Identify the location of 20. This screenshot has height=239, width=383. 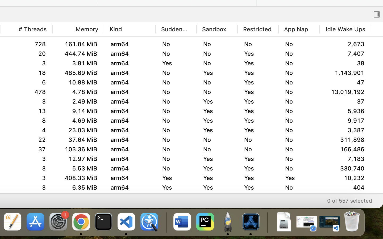
(345, 130).